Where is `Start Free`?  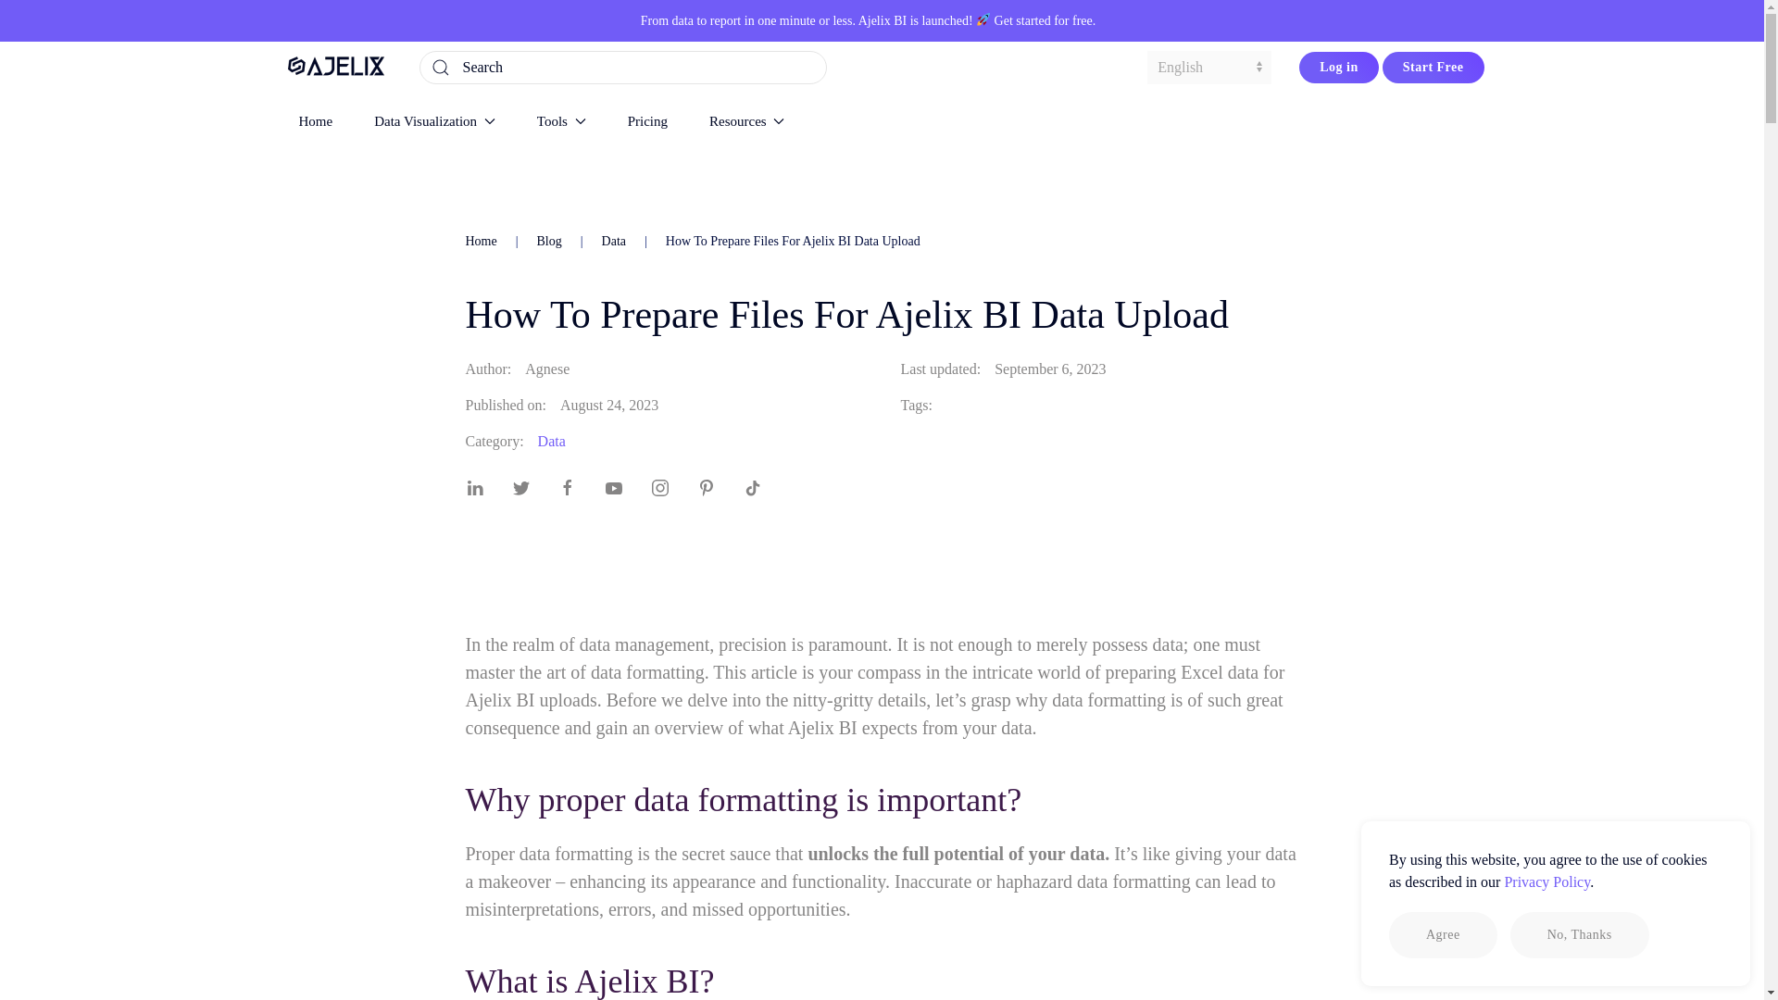 Start Free is located at coordinates (1434, 67).